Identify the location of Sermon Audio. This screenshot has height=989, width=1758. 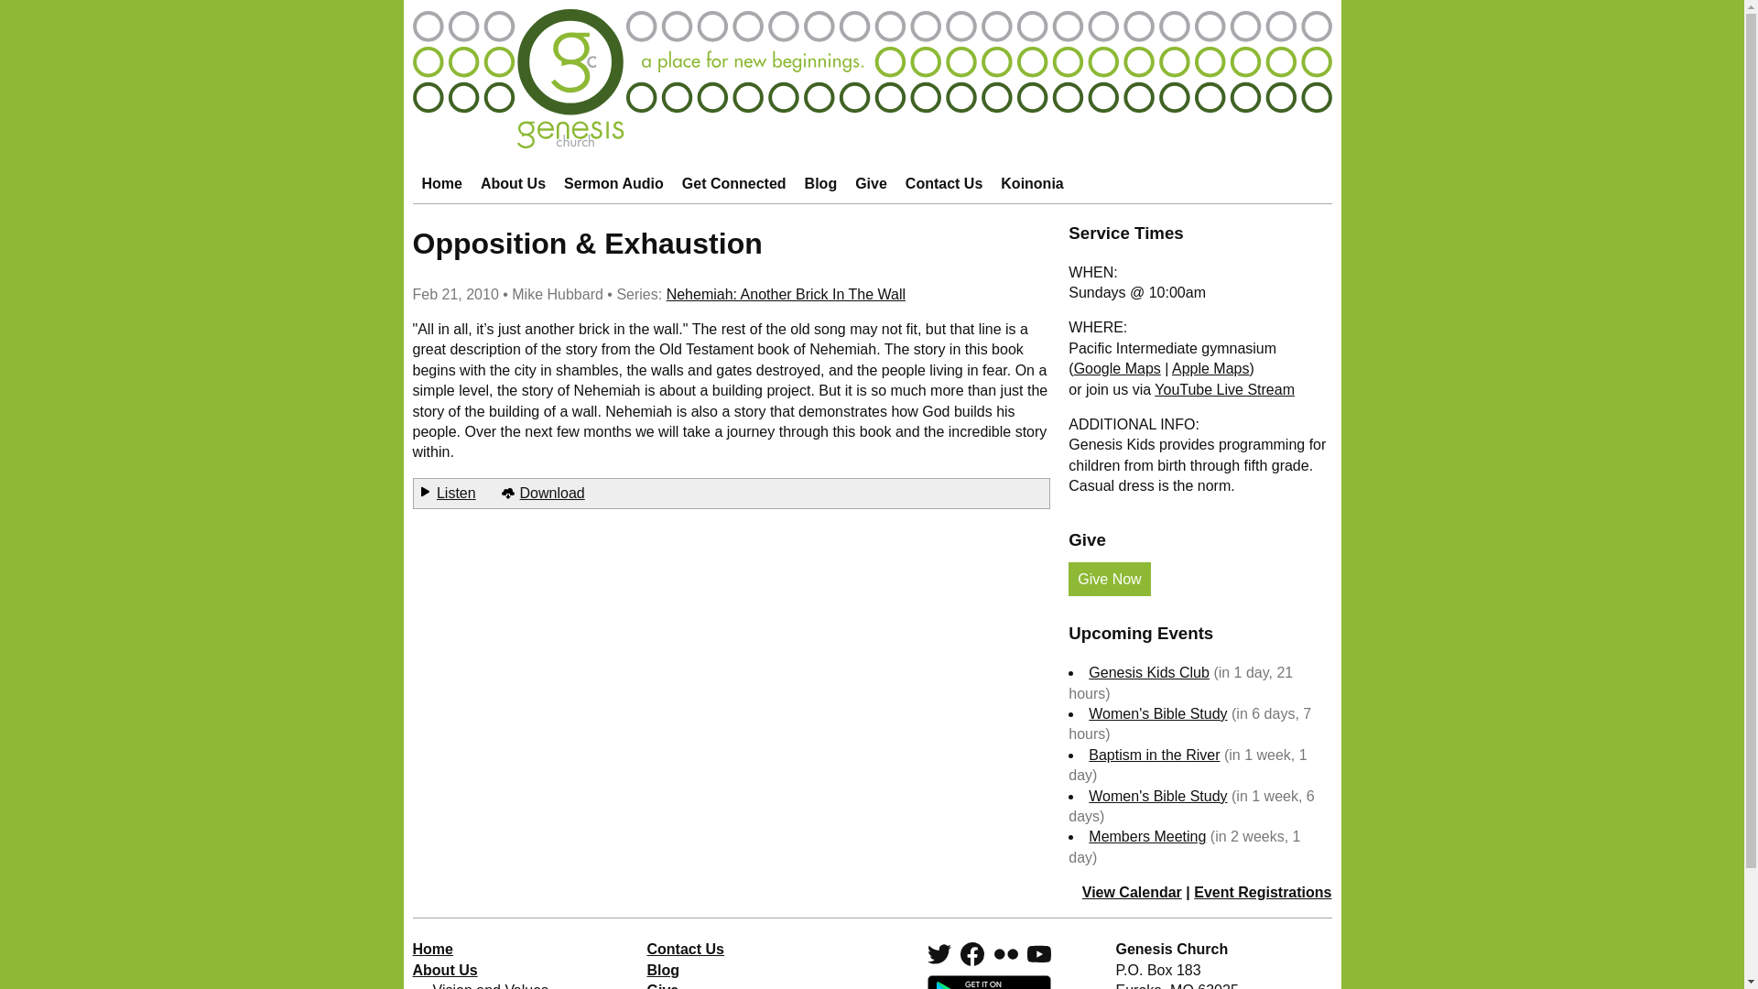
(613, 183).